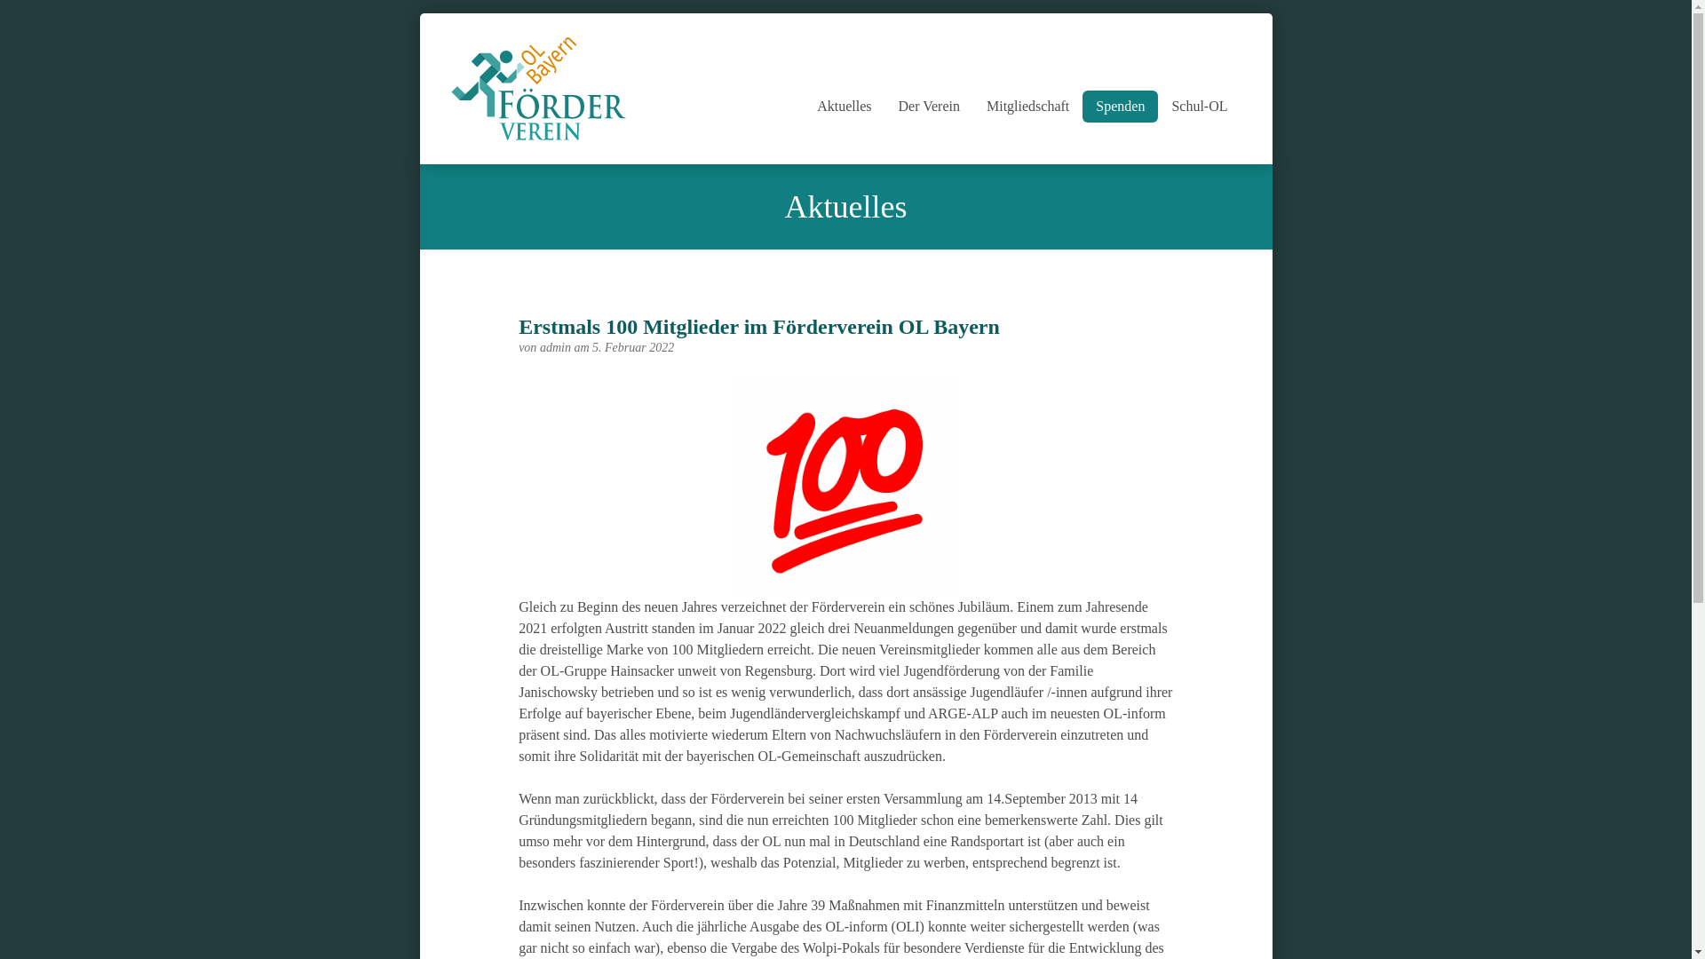 The width and height of the screenshot is (1705, 959). What do you see at coordinates (558, 348) in the screenshot?
I see `admin` at bounding box center [558, 348].